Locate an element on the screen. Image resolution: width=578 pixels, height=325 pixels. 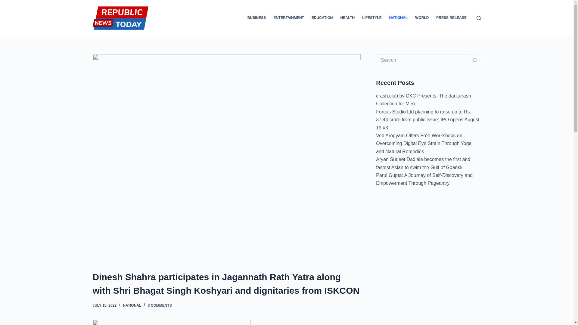
ENTERTAINMENT is located at coordinates (289, 18).